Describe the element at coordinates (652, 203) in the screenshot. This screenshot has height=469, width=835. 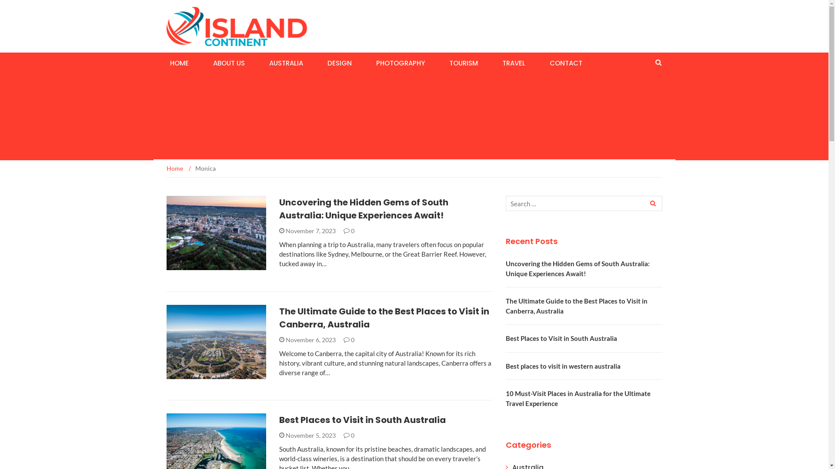
I see `Search` at that location.